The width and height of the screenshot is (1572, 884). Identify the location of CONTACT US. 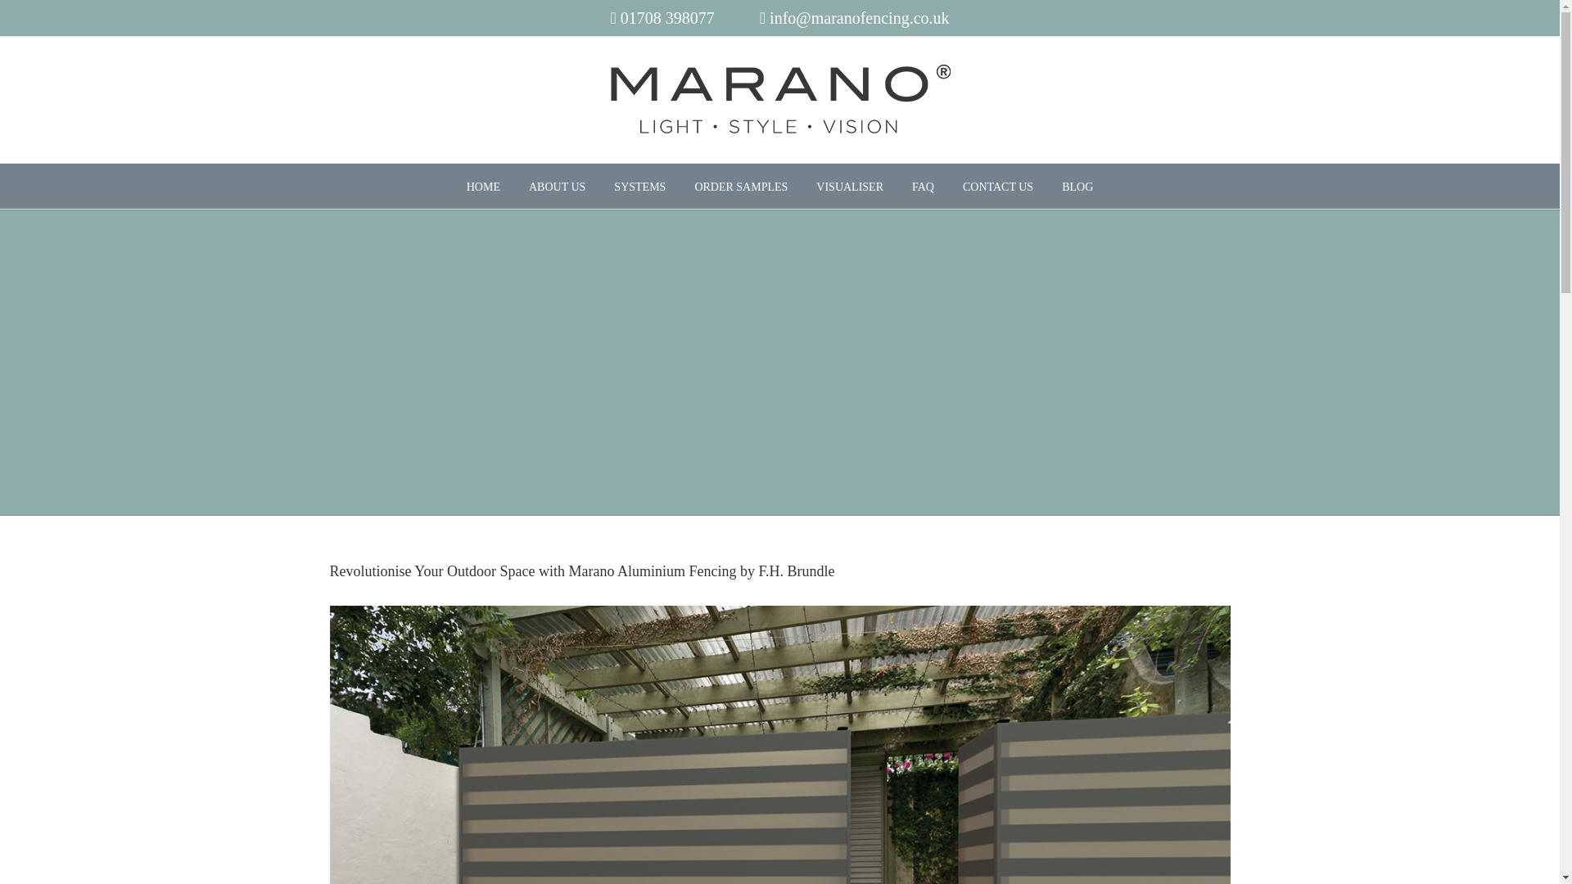
(997, 185).